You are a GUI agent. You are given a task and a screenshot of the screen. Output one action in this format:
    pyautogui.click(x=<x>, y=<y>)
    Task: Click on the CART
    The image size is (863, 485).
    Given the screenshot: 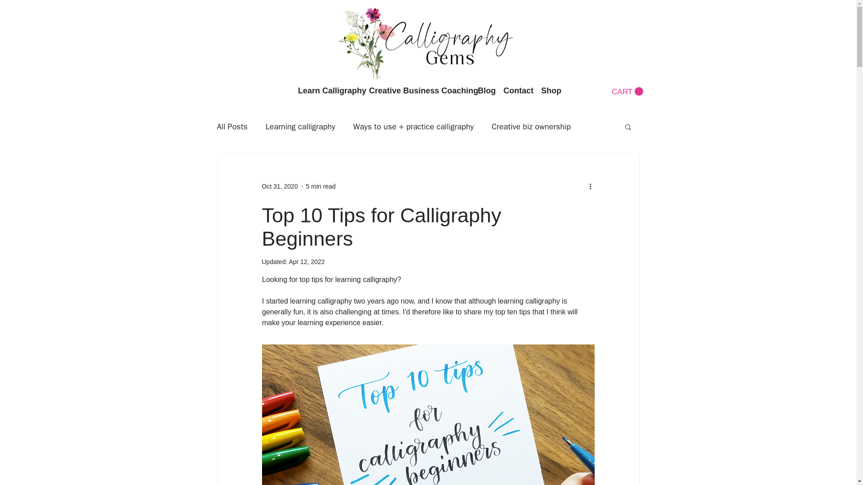 What is the action you would take?
    pyautogui.click(x=627, y=92)
    